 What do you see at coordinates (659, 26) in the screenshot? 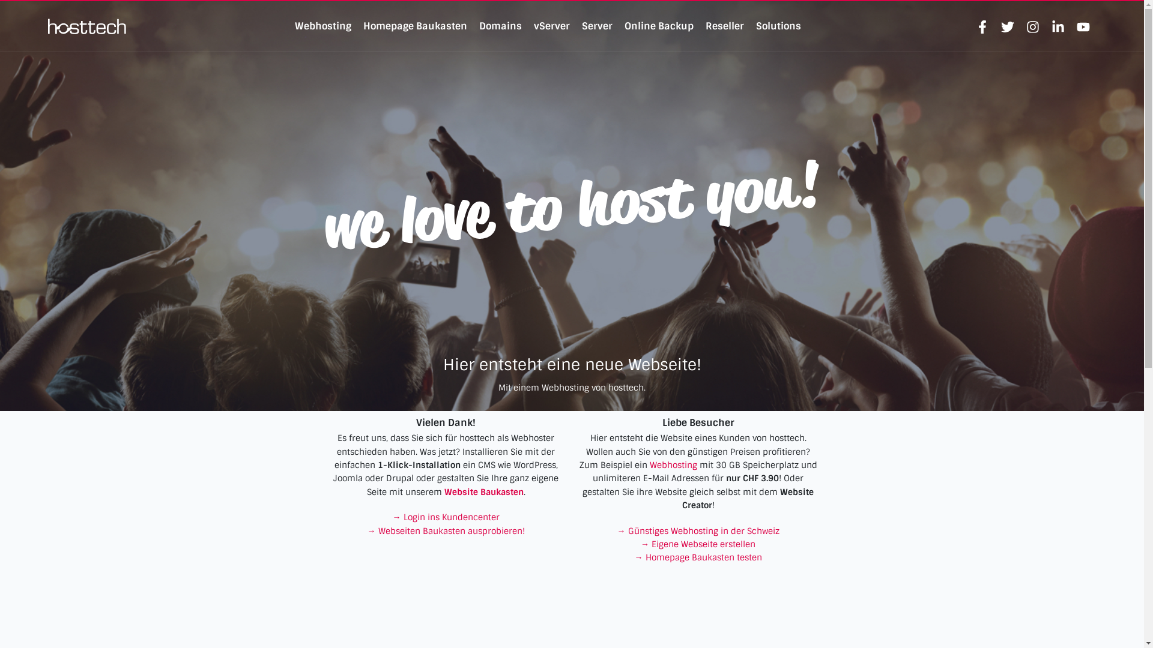
I see `Online Backup` at bounding box center [659, 26].